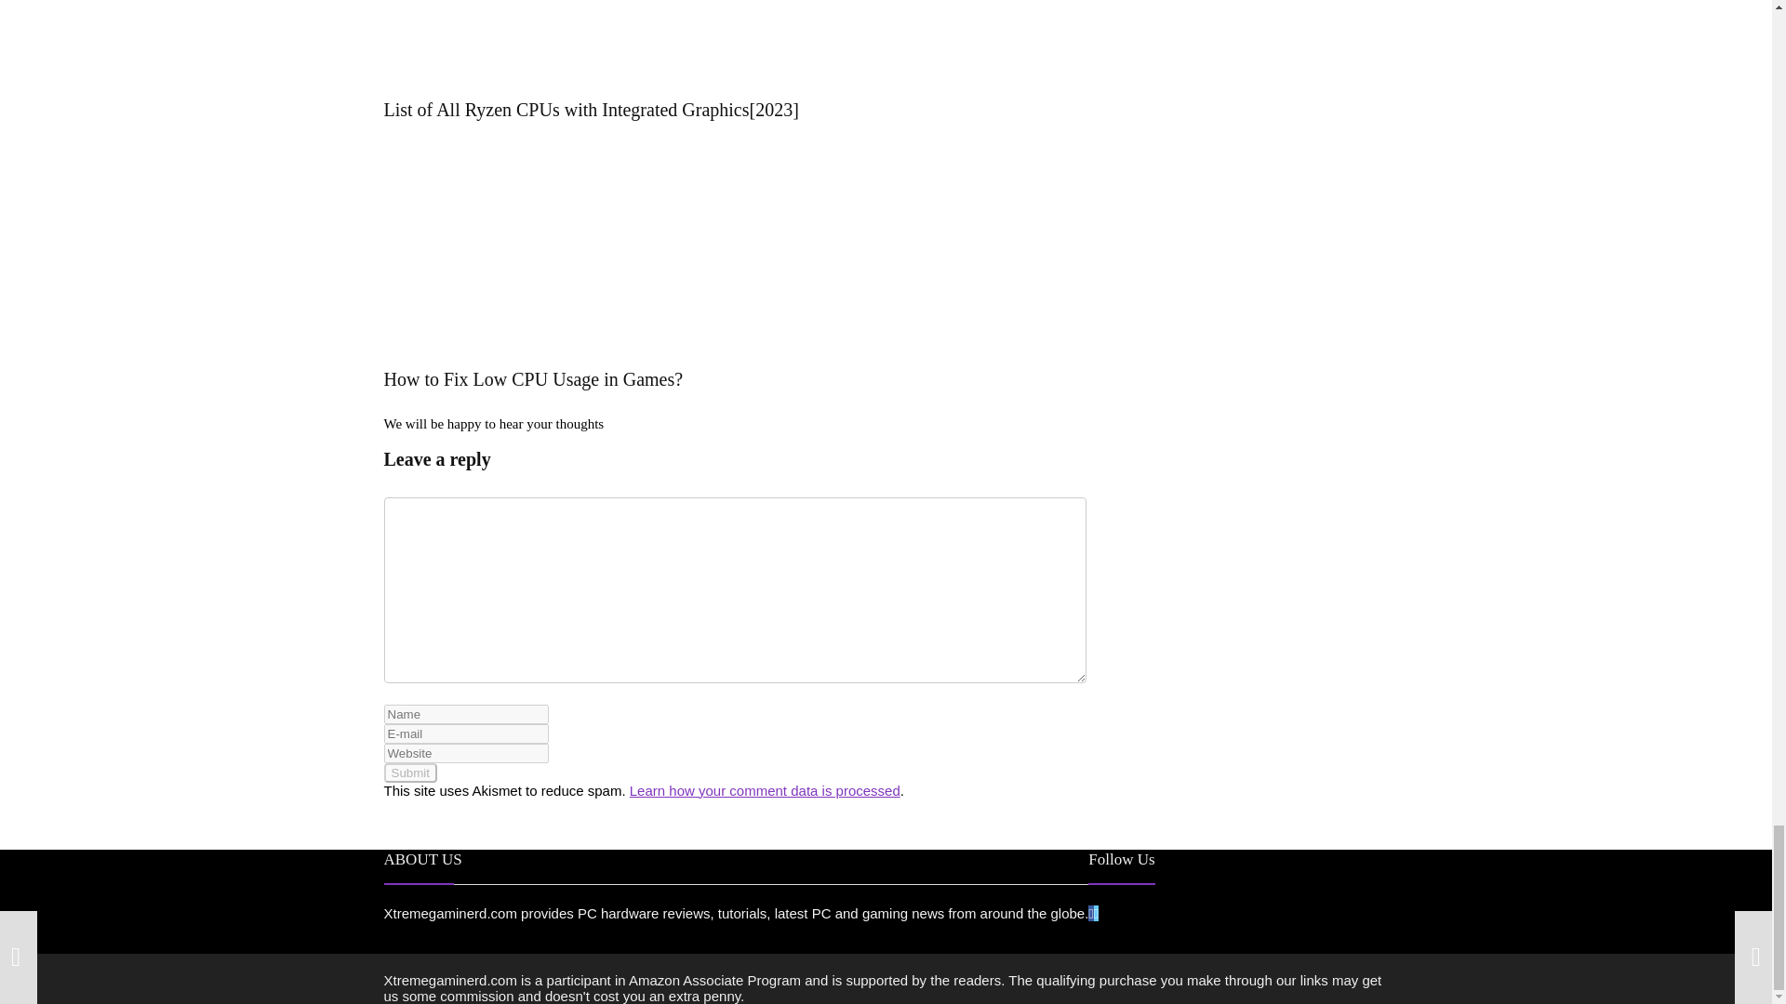 Image resolution: width=1786 pixels, height=1004 pixels. Describe the element at coordinates (1211, 873) in the screenshot. I see `DMCA.com Protection Status` at that location.